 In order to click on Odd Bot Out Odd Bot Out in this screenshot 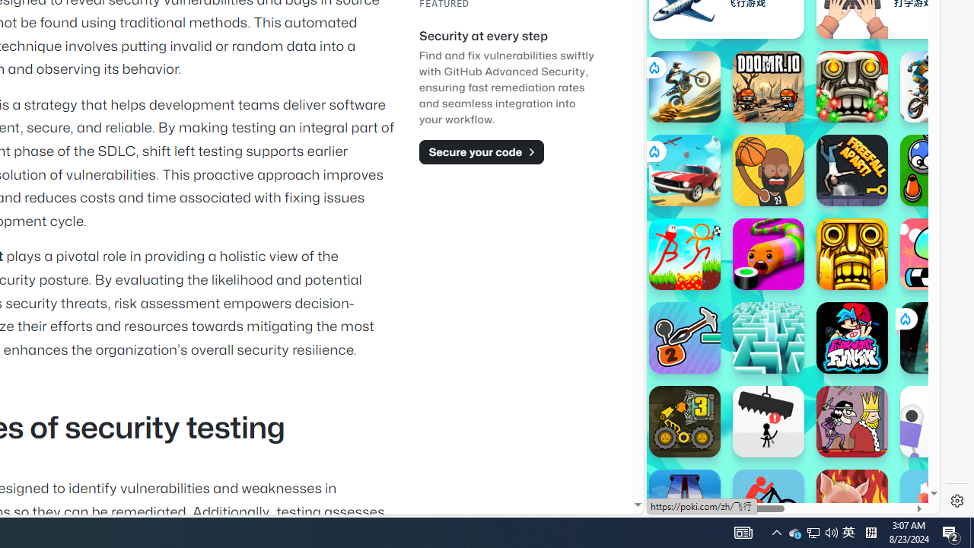, I will do `click(936, 422)`.